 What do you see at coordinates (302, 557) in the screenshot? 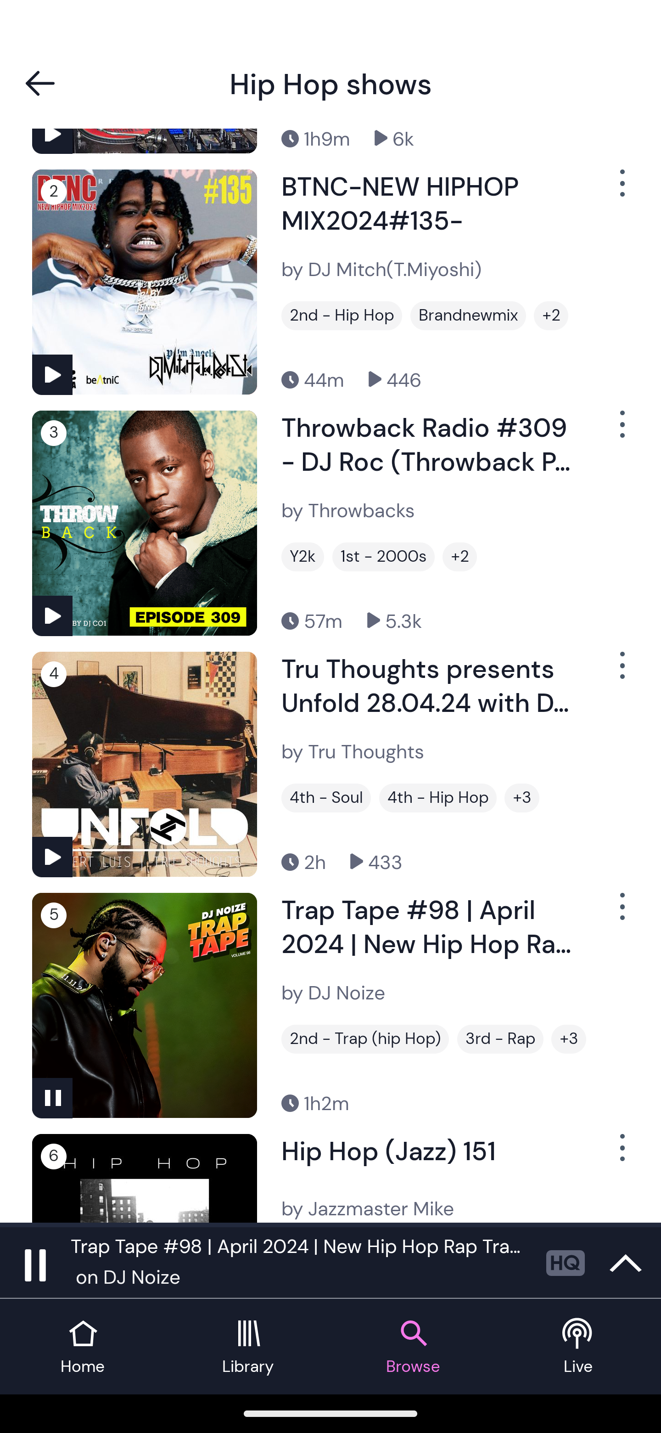
I see `Y2k` at bounding box center [302, 557].